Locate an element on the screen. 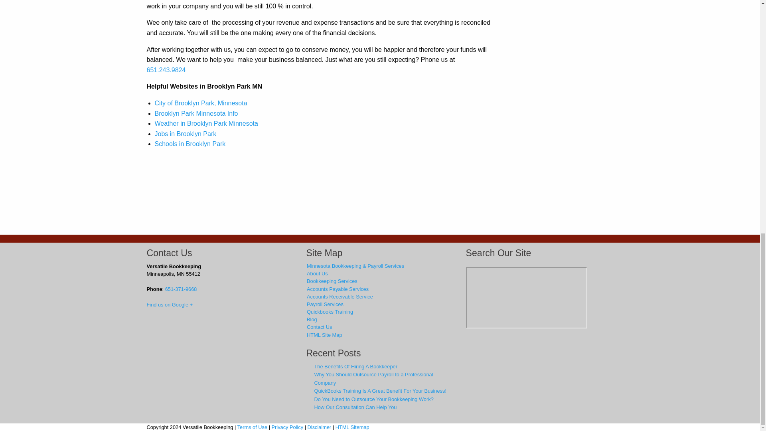  651-371-9668 is located at coordinates (181, 289).